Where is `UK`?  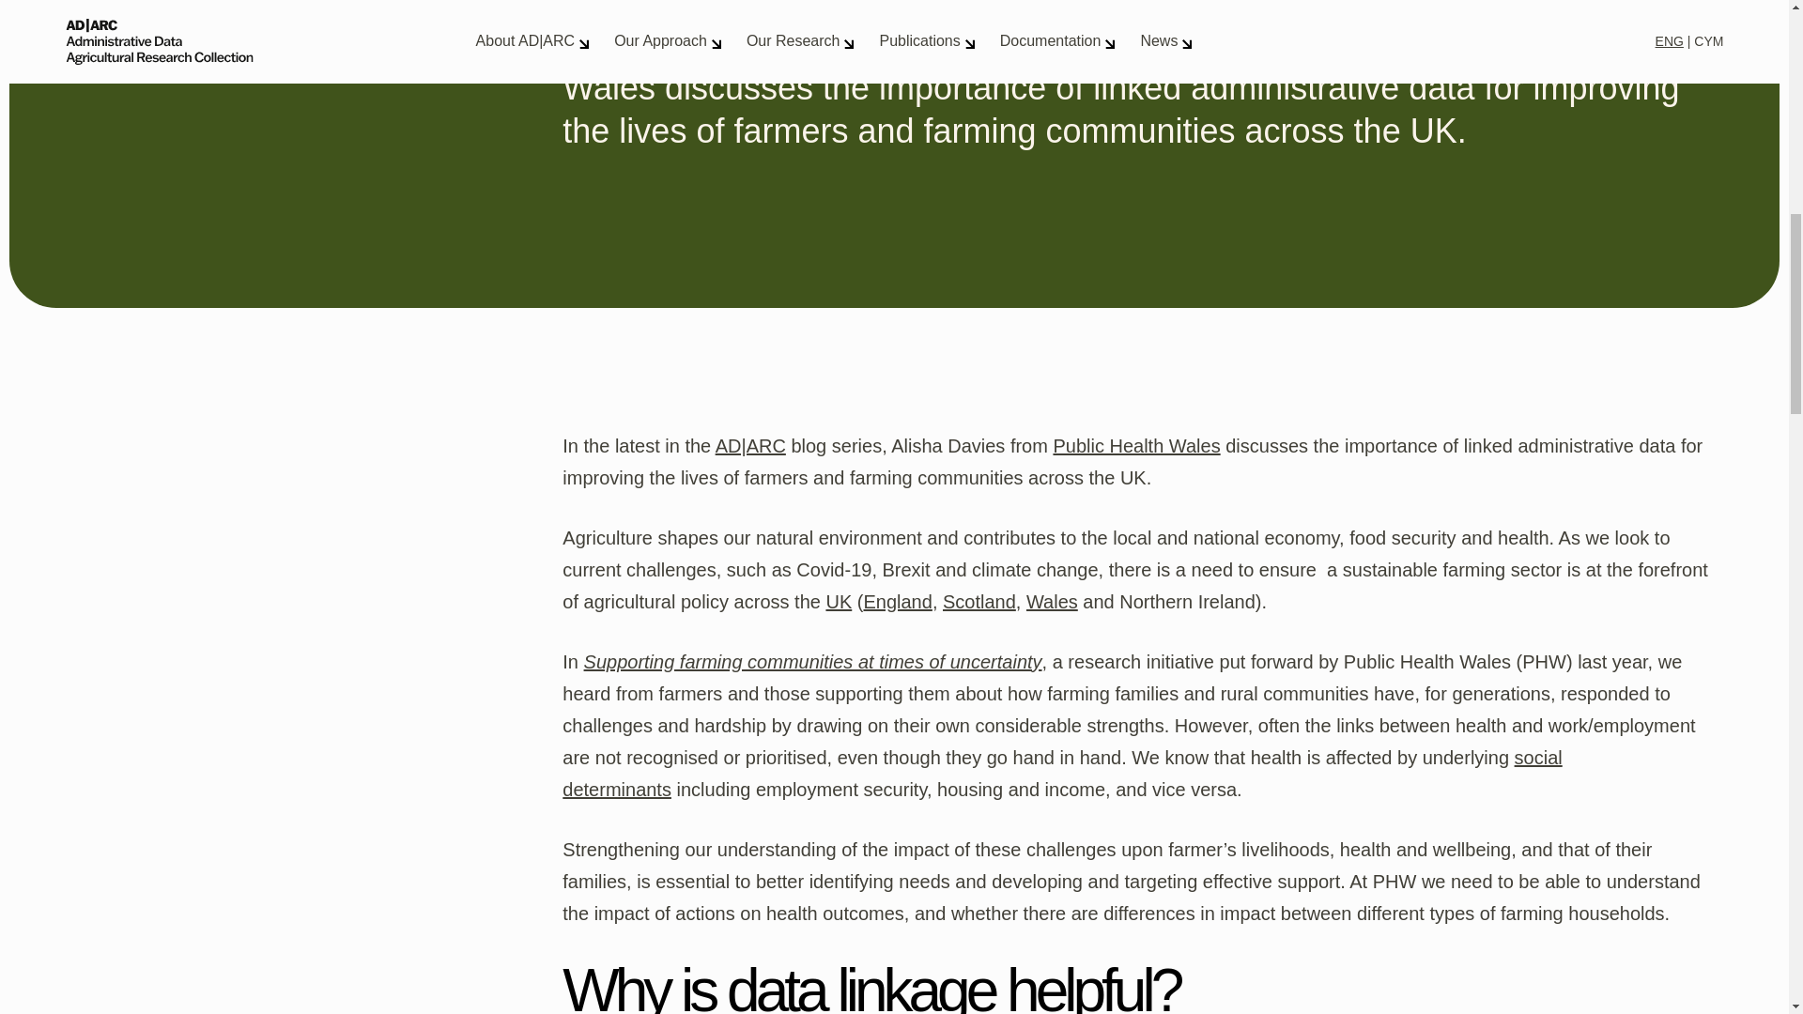 UK is located at coordinates (838, 601).